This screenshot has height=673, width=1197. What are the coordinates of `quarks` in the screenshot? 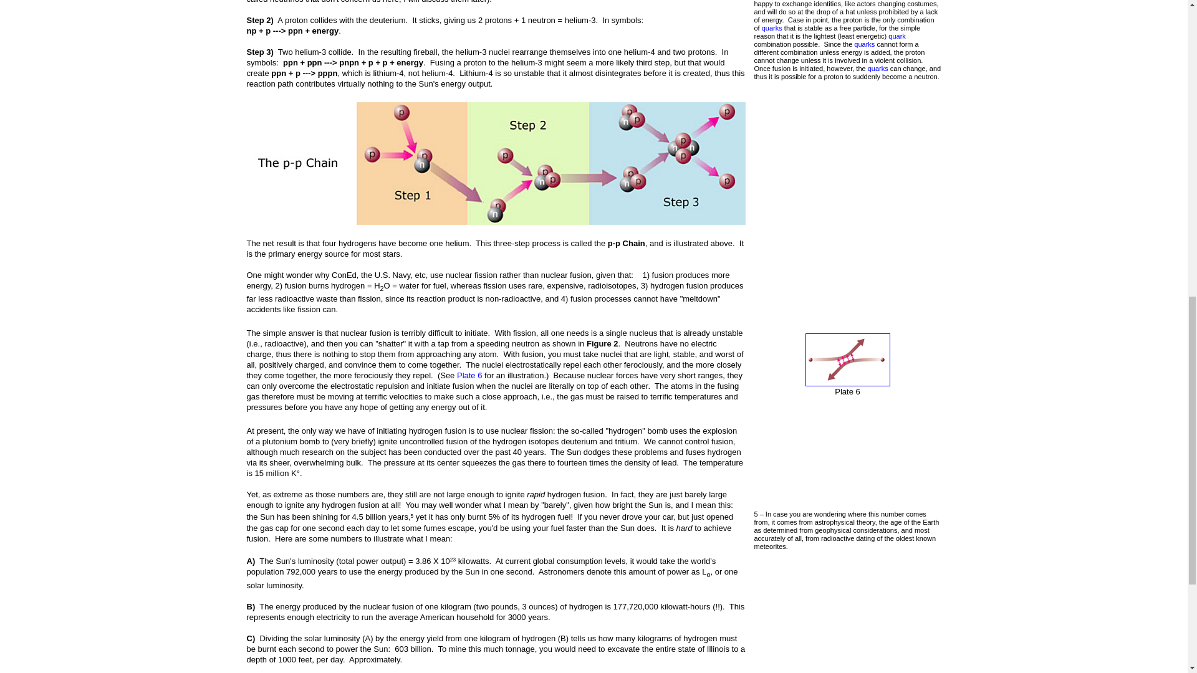 It's located at (878, 68).